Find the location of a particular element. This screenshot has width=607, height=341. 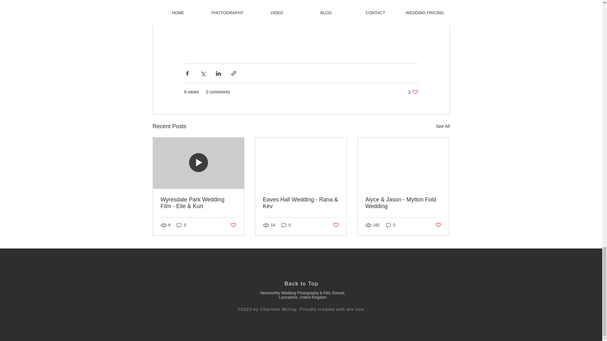

Back to Top is located at coordinates (301, 284).